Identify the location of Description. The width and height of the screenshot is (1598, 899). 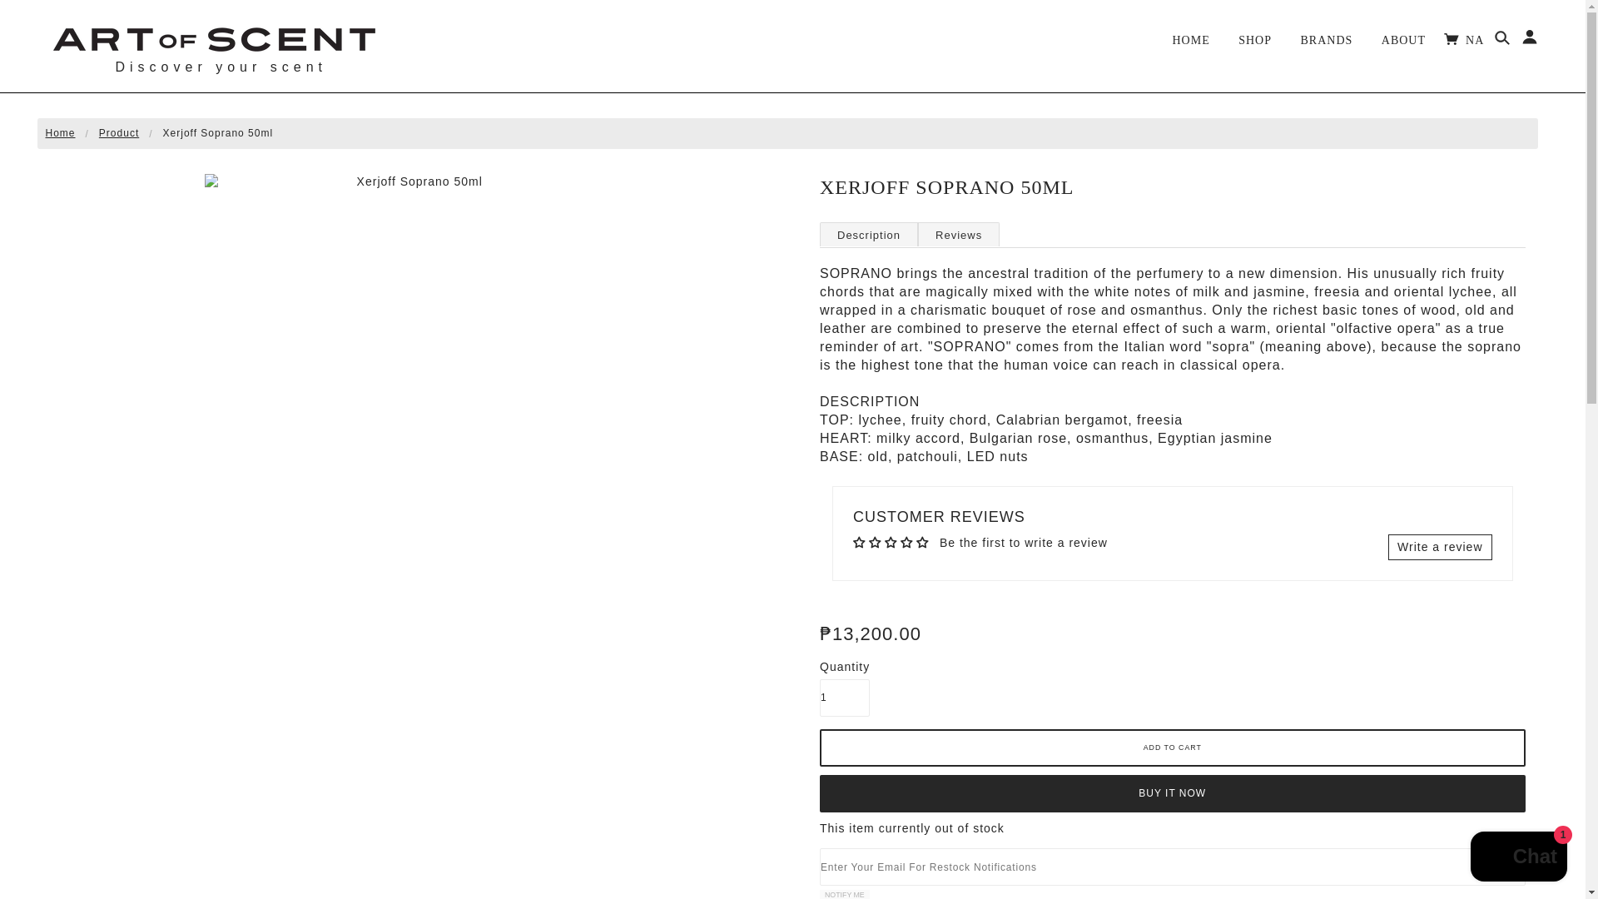
(868, 233).